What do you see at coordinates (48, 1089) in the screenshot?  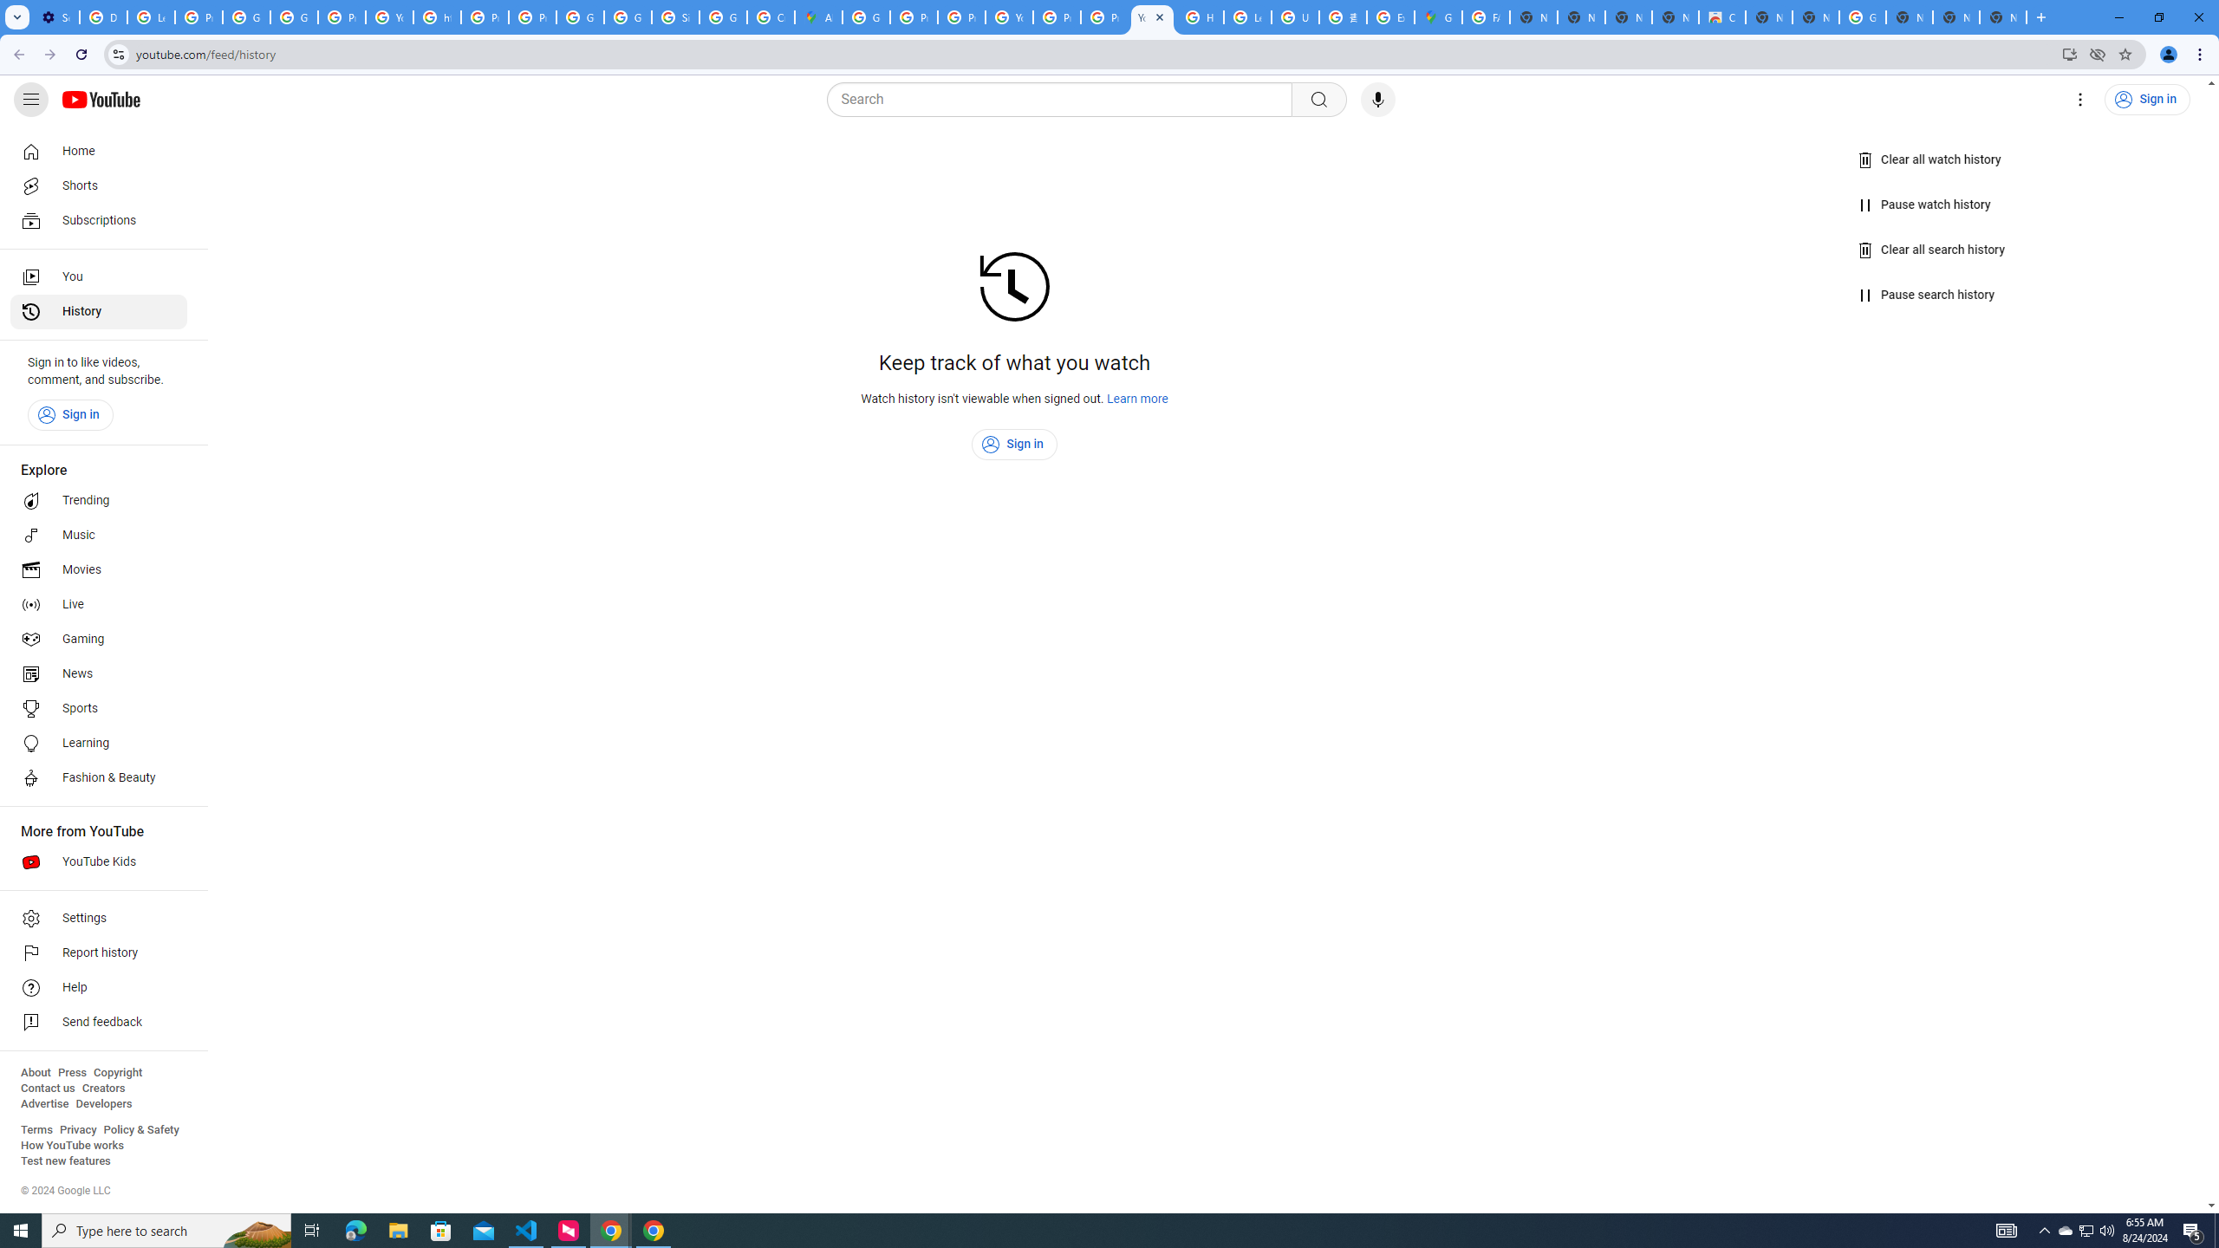 I see `Contact us` at bounding box center [48, 1089].